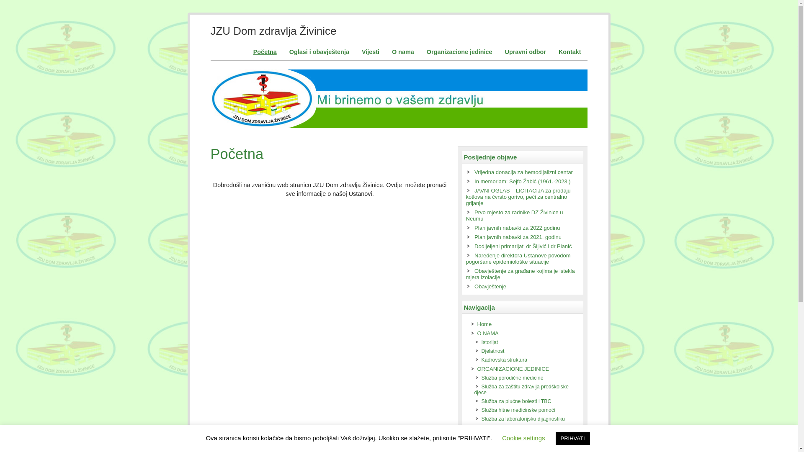  What do you see at coordinates (485, 324) in the screenshot?
I see `Home` at bounding box center [485, 324].